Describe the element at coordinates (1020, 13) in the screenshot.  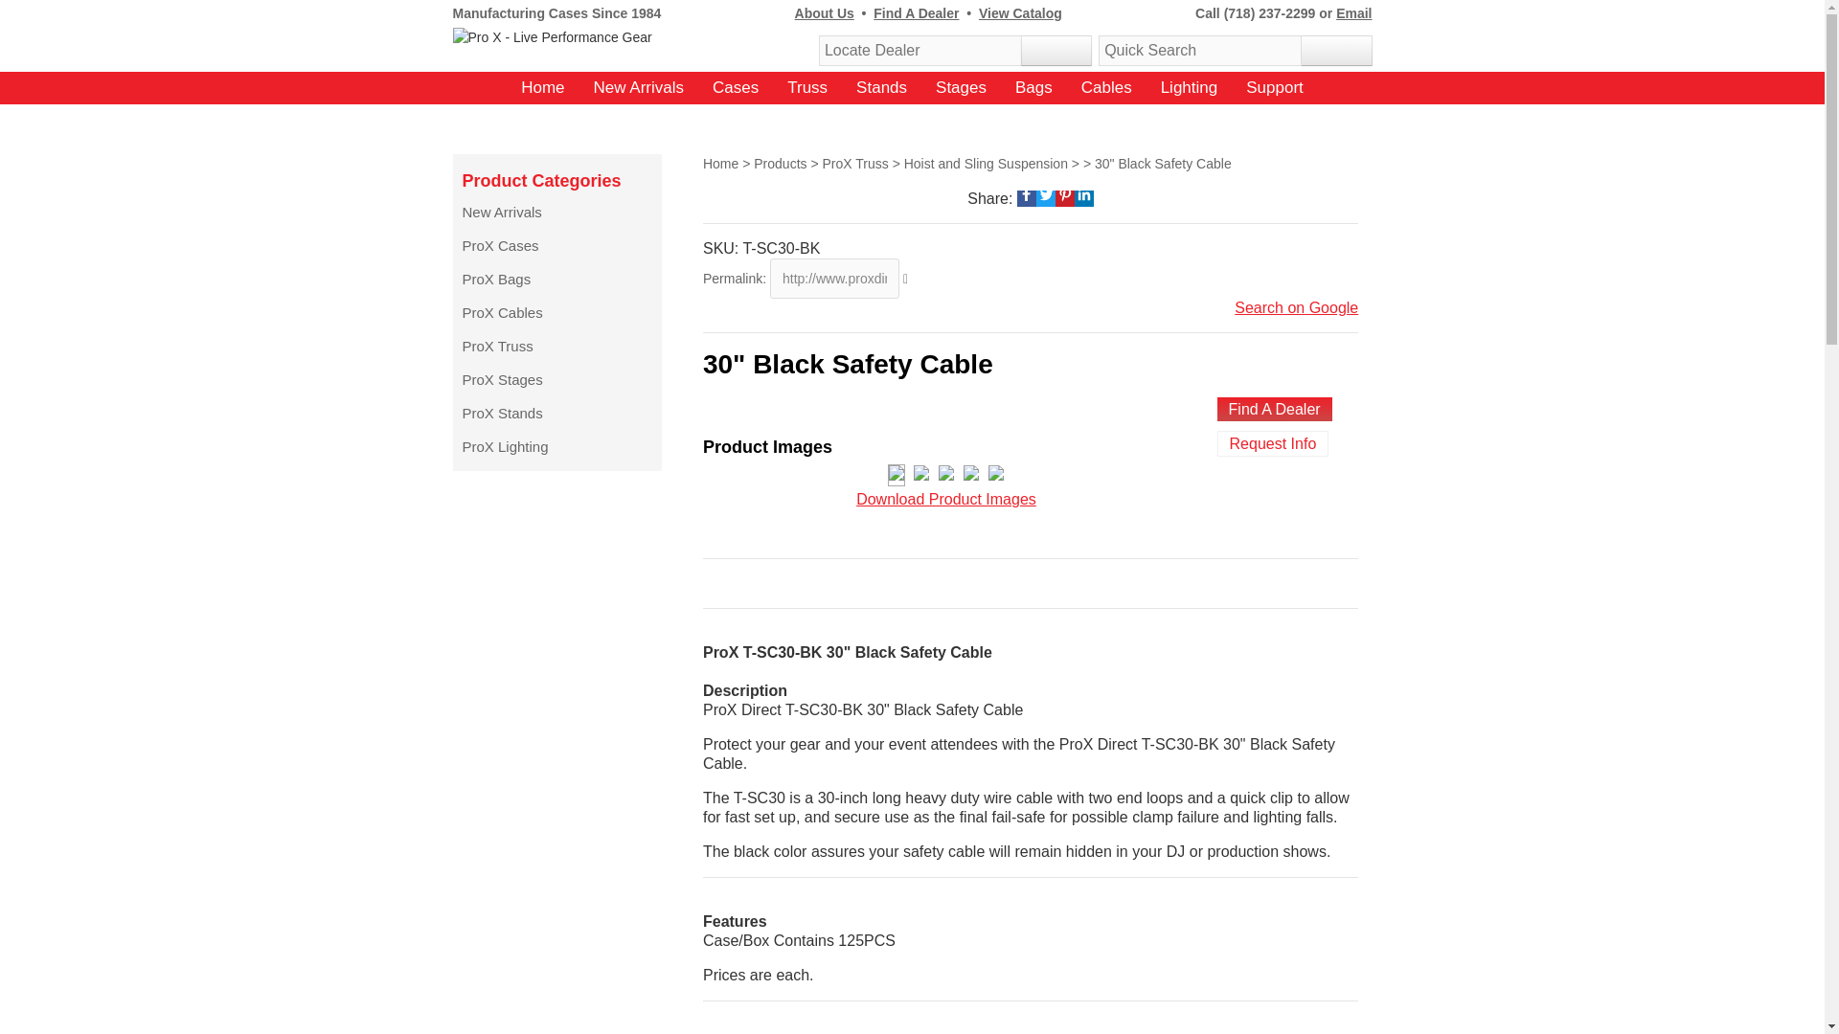
I see `View Catalog` at that location.